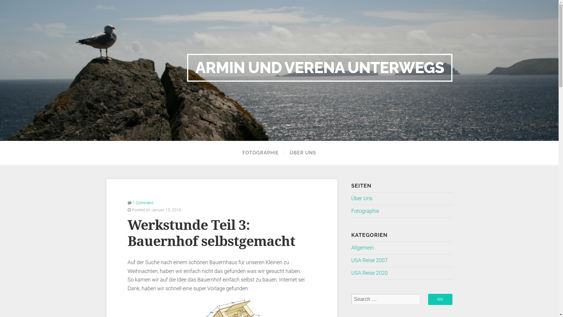  What do you see at coordinates (365, 211) in the screenshot?
I see `Fotographie` at bounding box center [365, 211].